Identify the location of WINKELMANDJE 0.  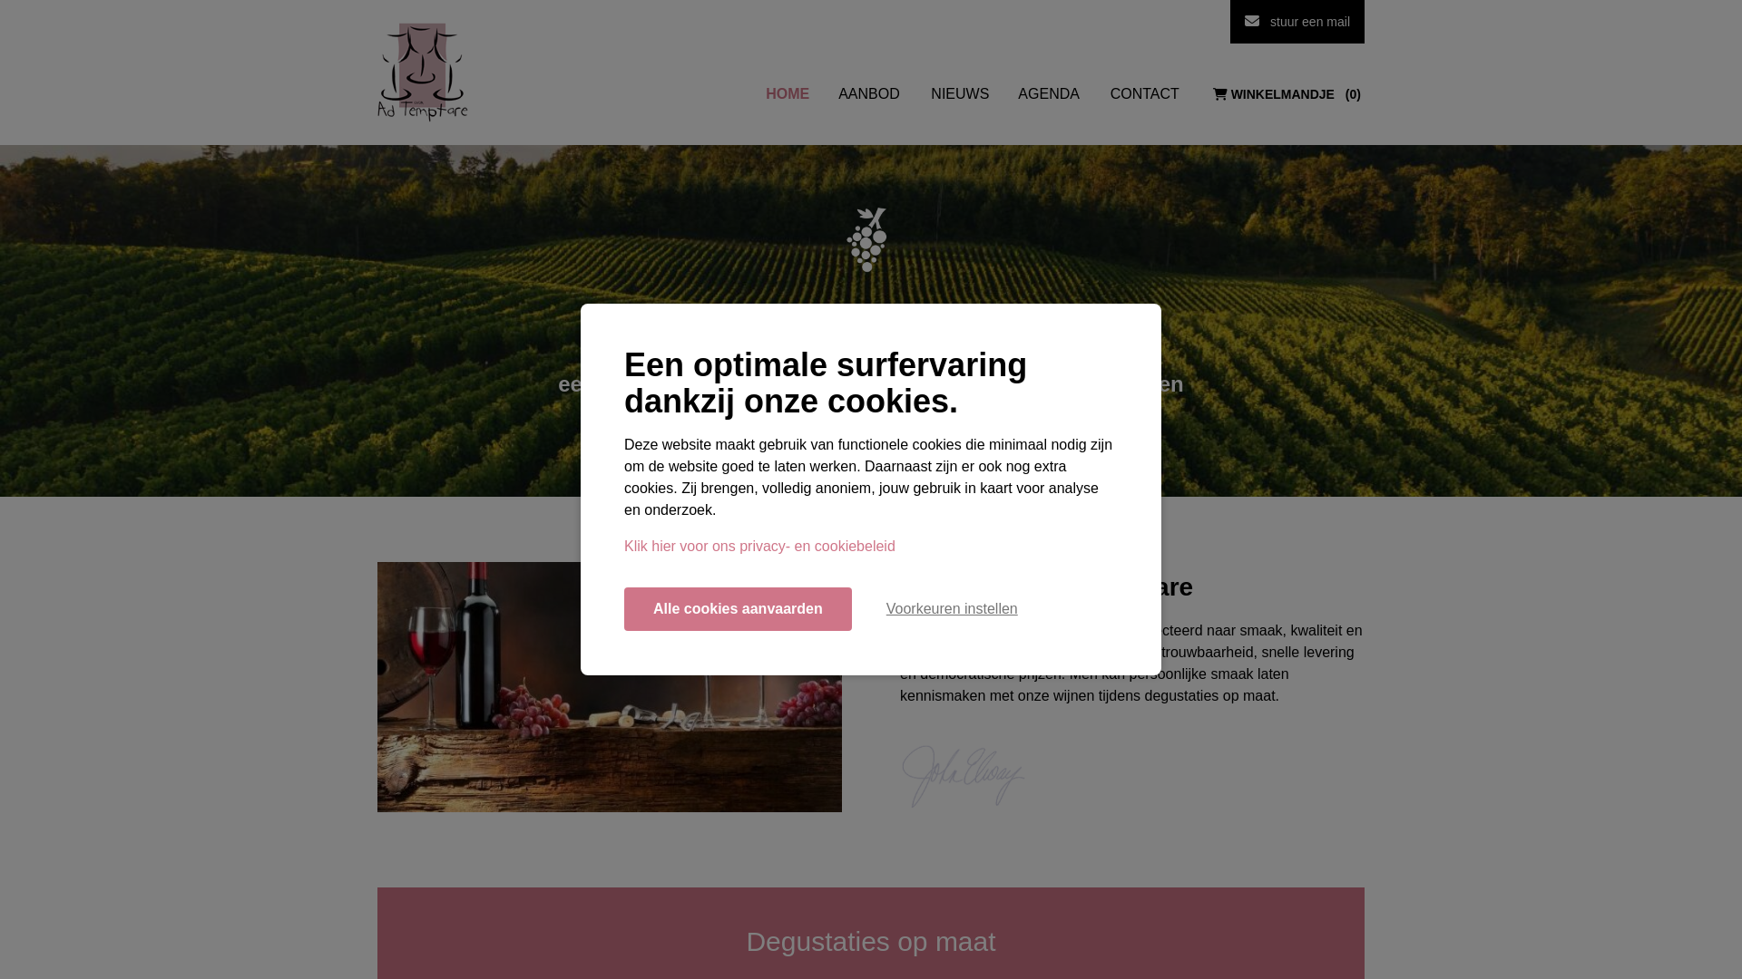
(1287, 94).